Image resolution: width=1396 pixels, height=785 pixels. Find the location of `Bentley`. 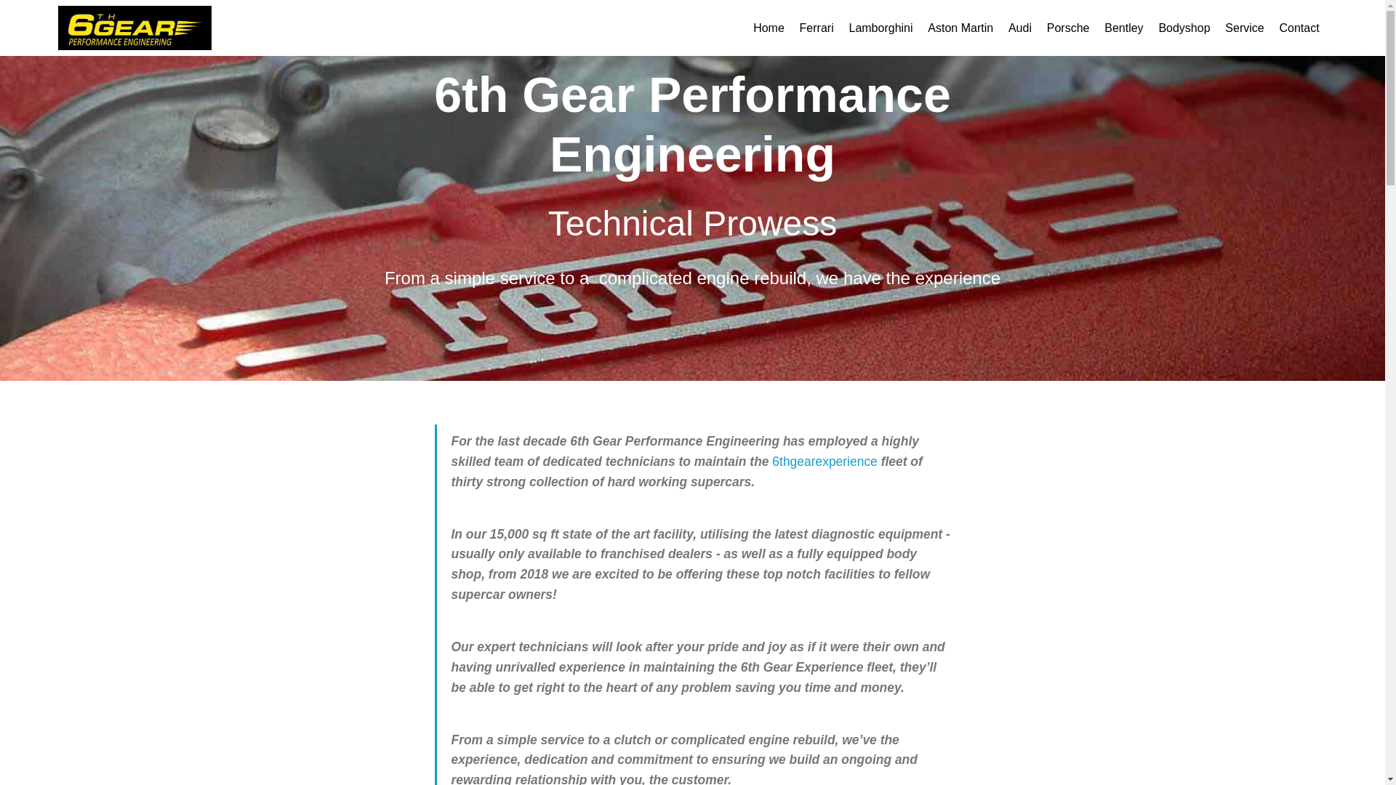

Bentley is located at coordinates (1123, 28).